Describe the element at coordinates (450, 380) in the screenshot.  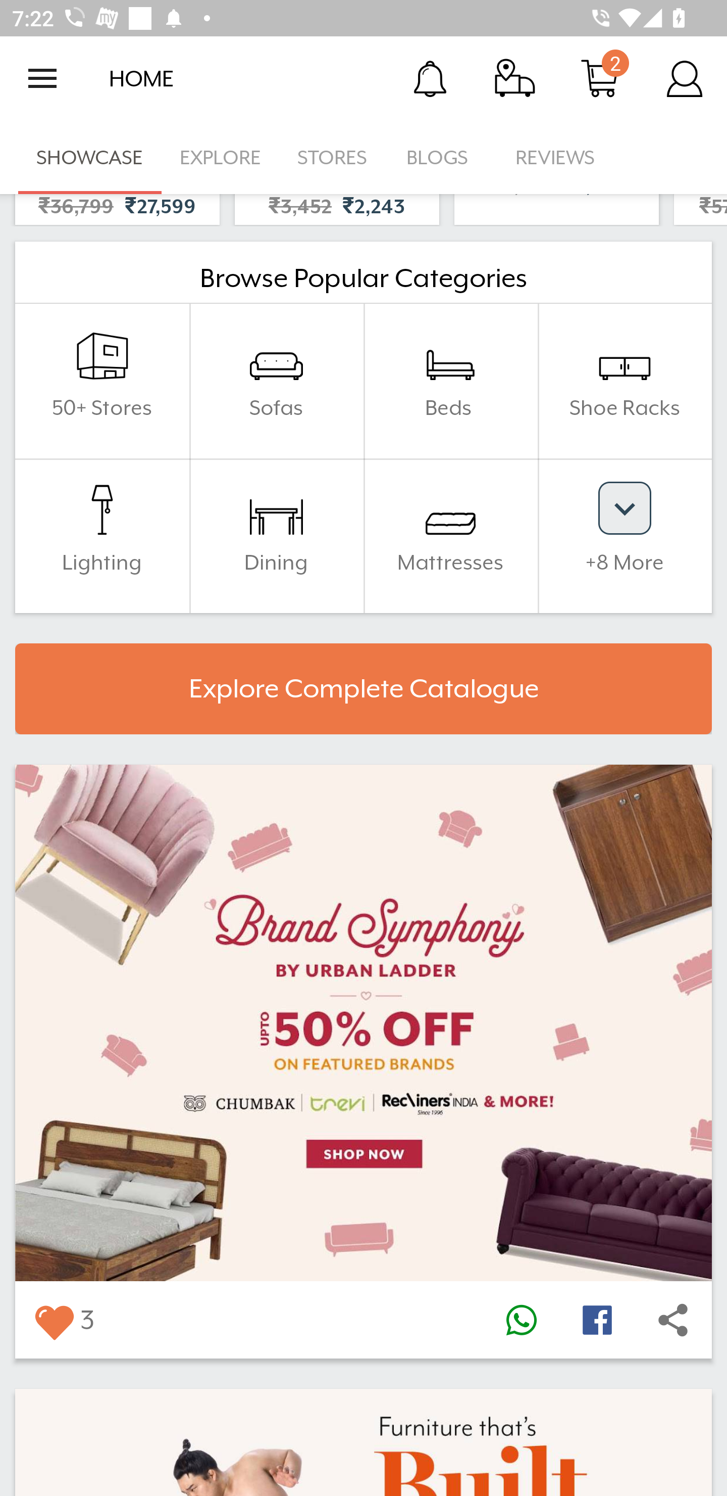
I see `Beds ` at that location.